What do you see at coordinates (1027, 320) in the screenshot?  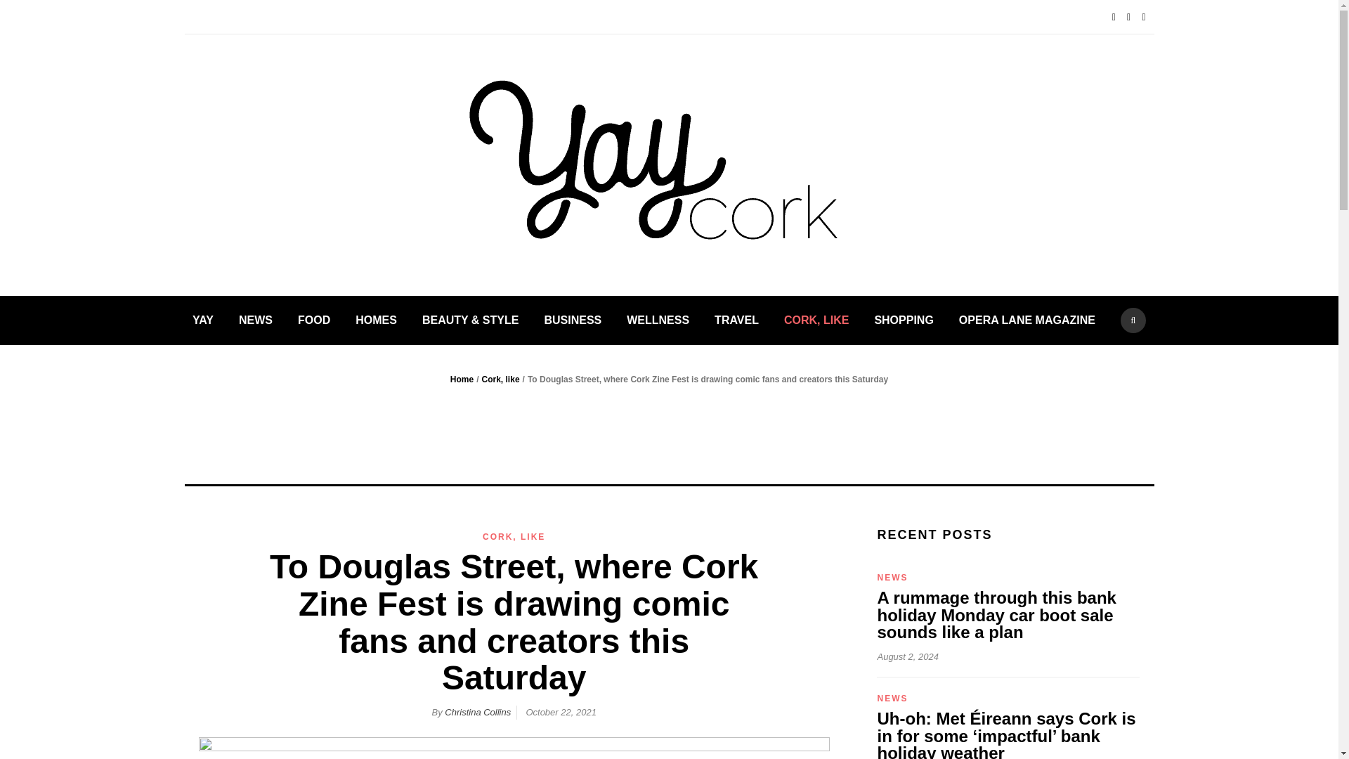 I see `OPERA LANE MAGAZINE` at bounding box center [1027, 320].